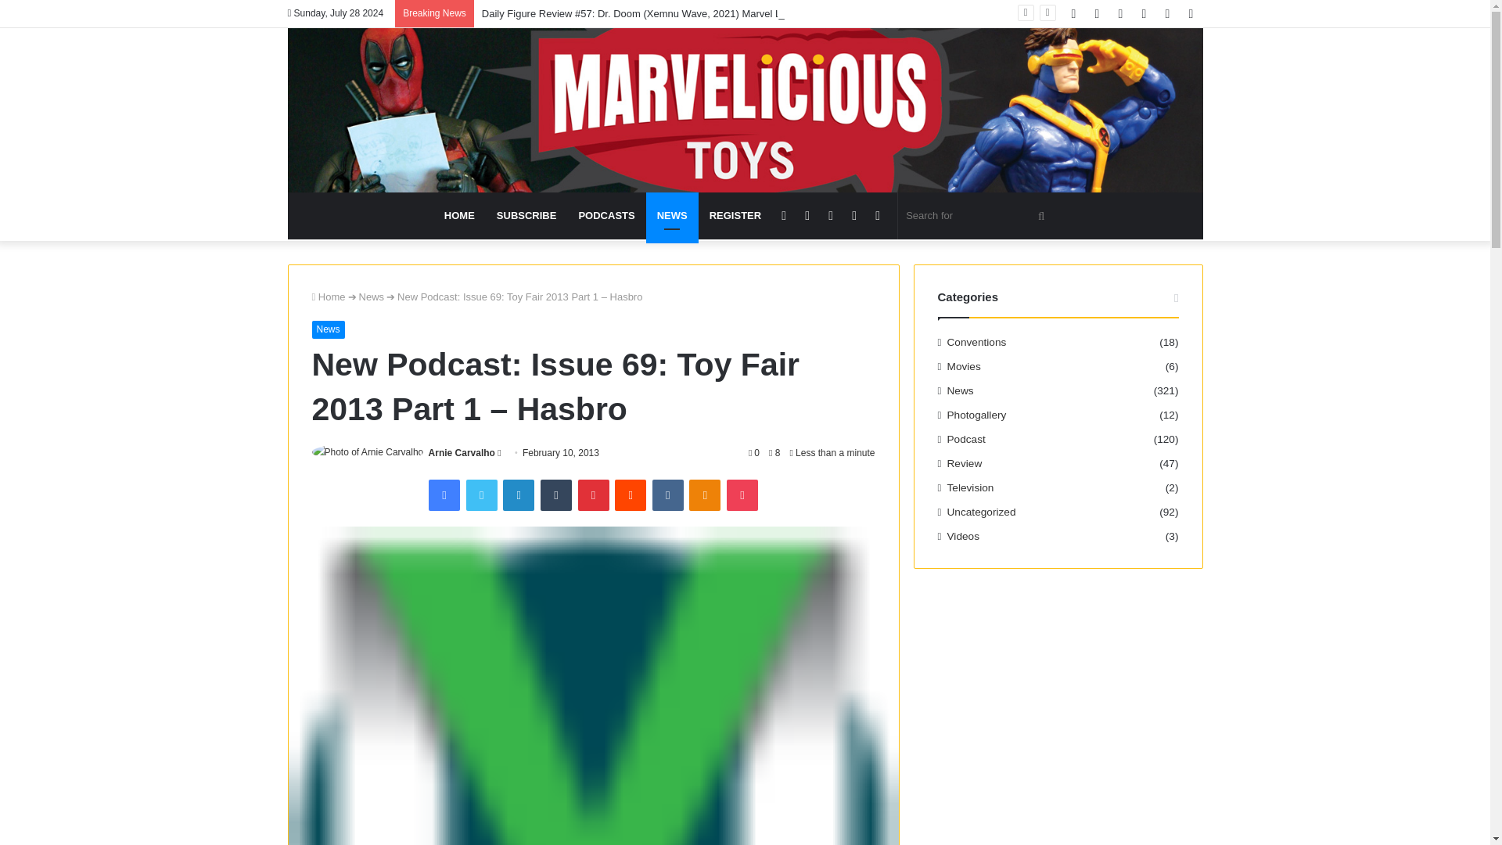 This screenshot has height=845, width=1502. Describe the element at coordinates (606, 216) in the screenshot. I see `PODCASTS` at that location.